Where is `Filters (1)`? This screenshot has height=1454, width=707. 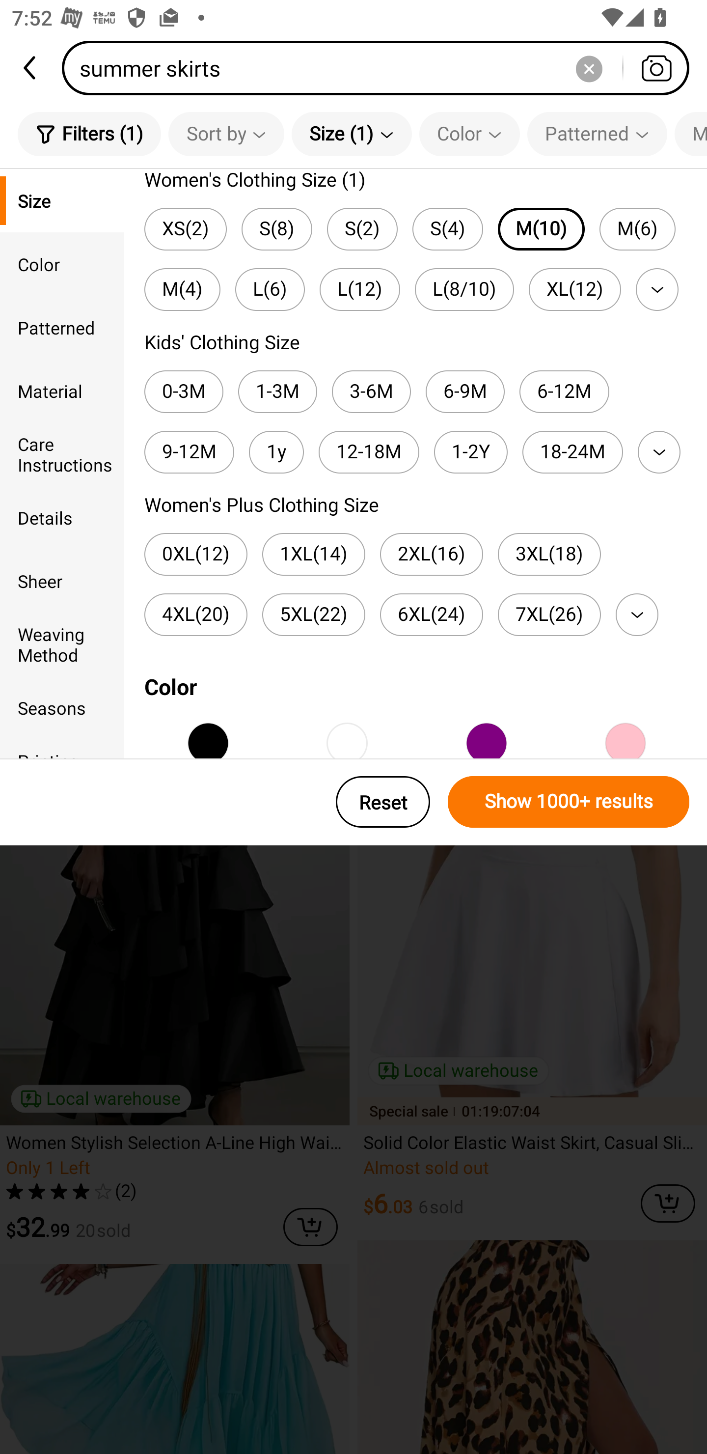
Filters (1) is located at coordinates (89, 134).